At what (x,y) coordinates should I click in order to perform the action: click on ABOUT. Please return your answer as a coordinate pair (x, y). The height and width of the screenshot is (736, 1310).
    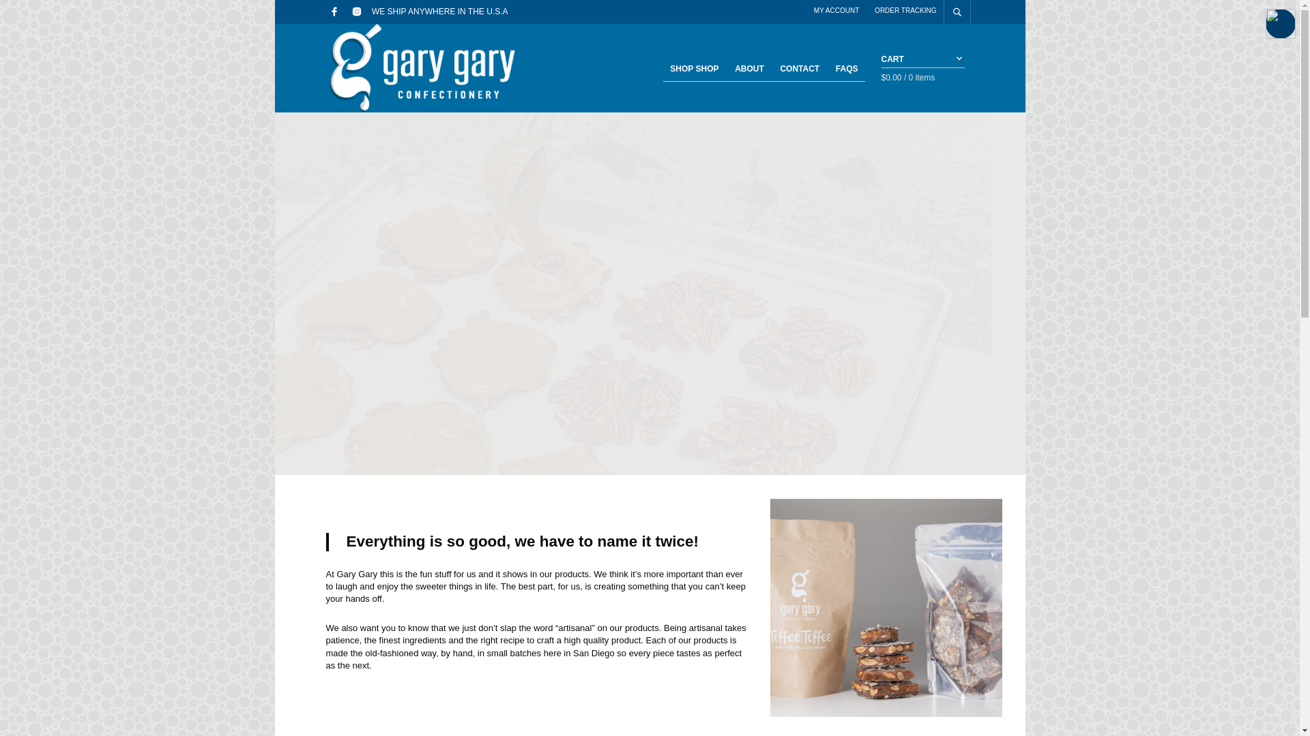
    Looking at the image, I should click on (749, 69).